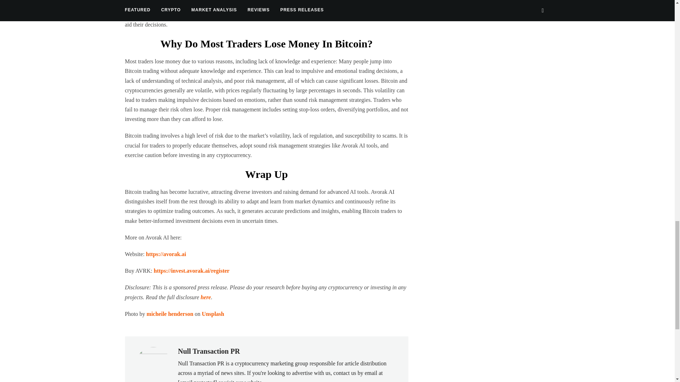 The image size is (680, 382). I want to click on here, so click(205, 297).